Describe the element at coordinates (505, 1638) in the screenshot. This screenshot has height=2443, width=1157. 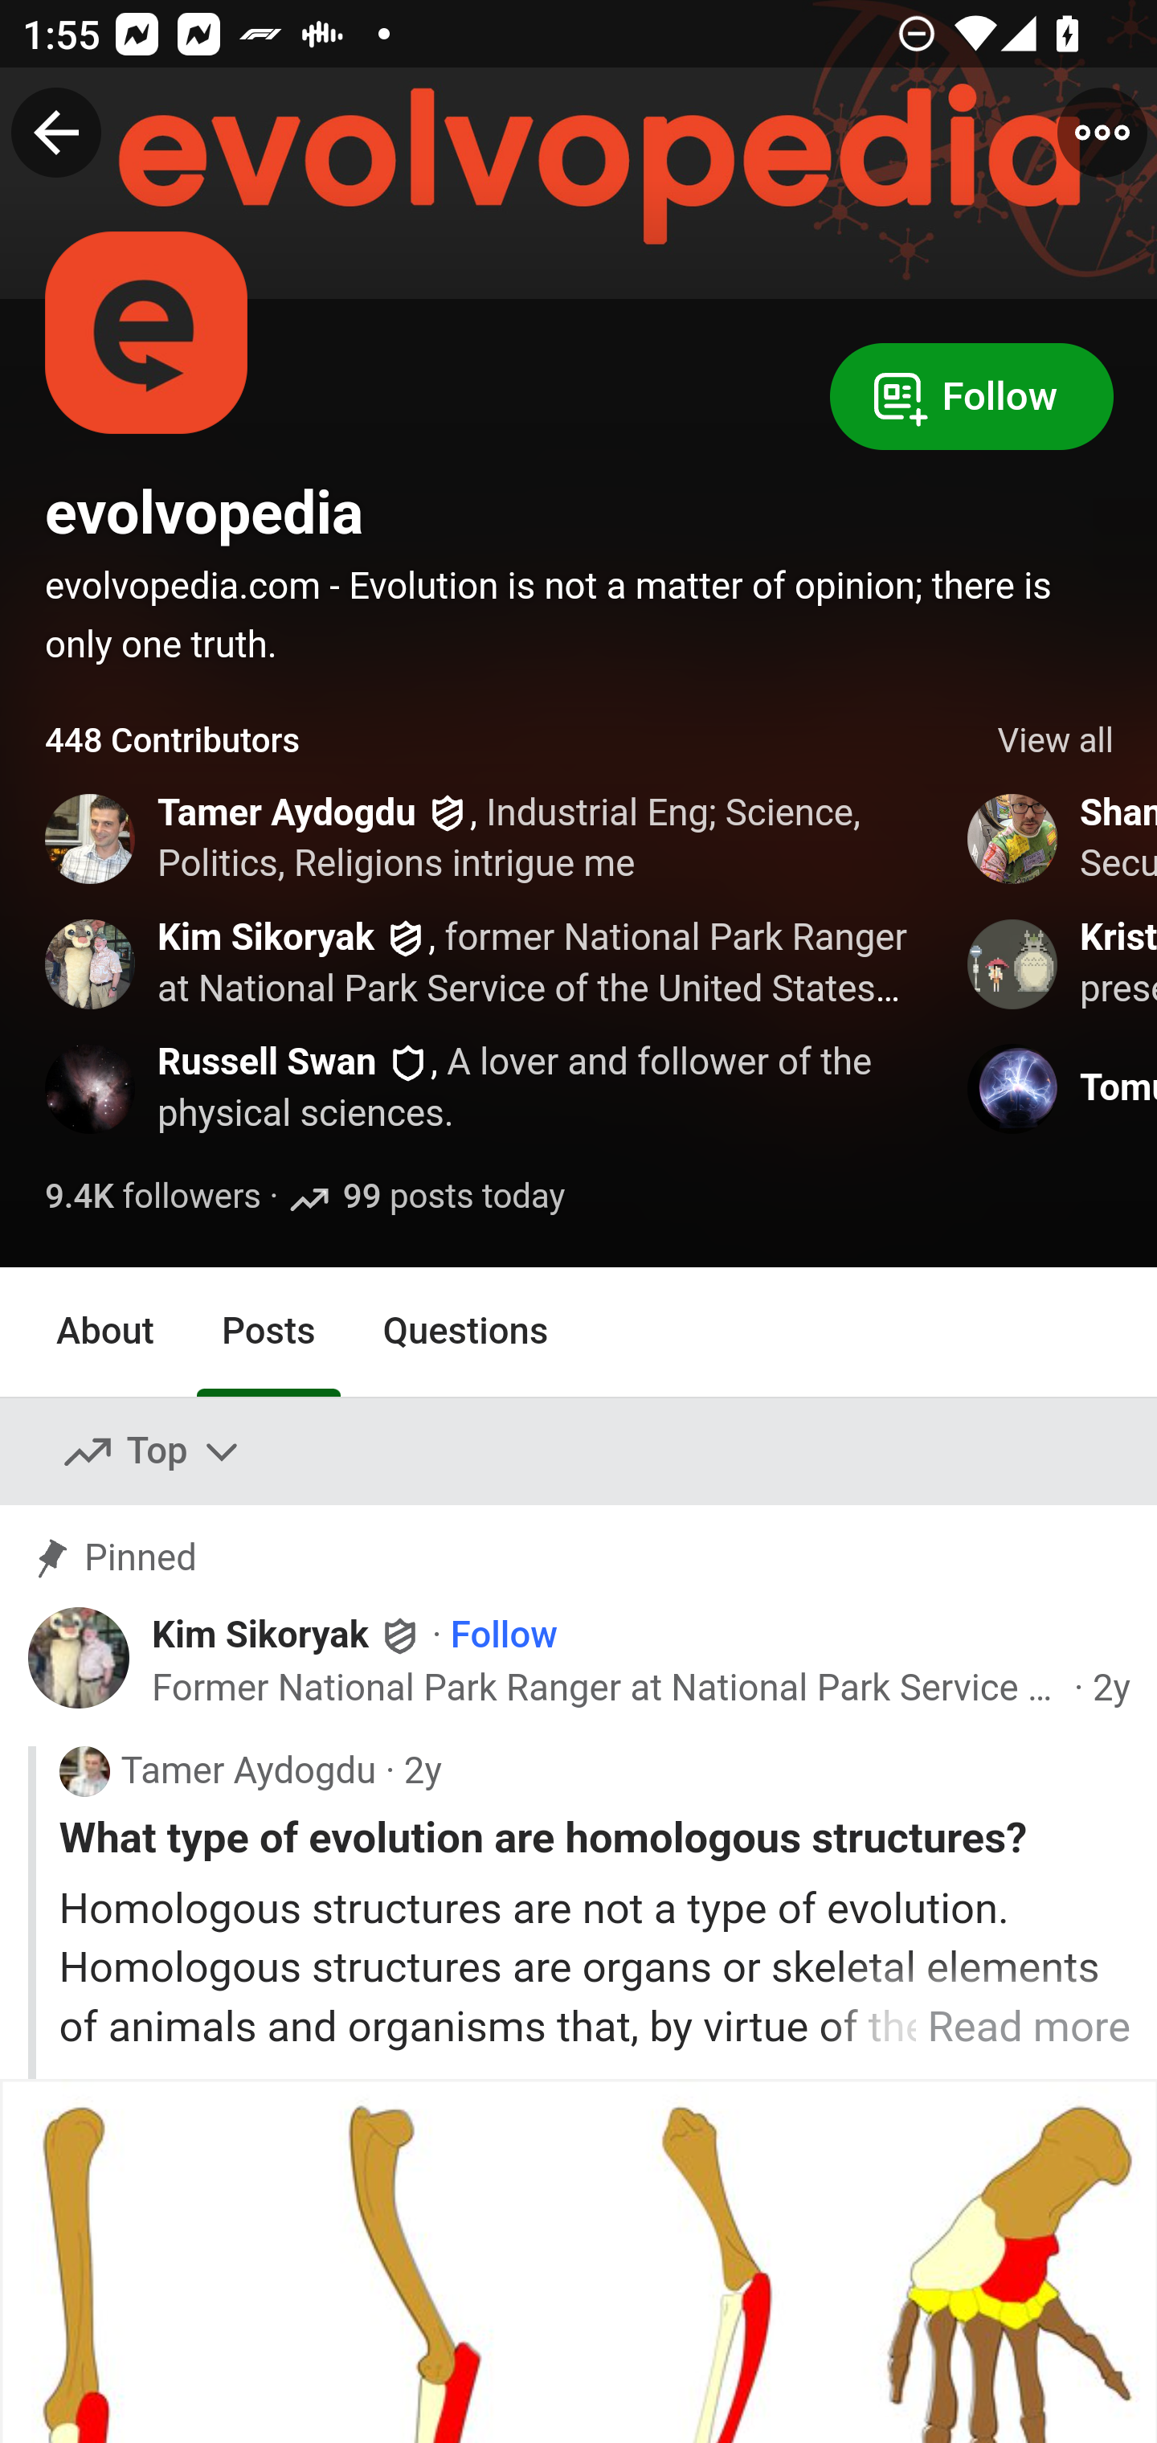
I see `Follow` at that location.